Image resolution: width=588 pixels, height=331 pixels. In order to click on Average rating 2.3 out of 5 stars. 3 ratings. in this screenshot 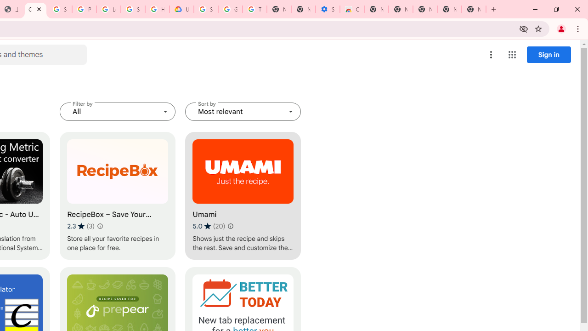, I will do `click(81, 226)`.